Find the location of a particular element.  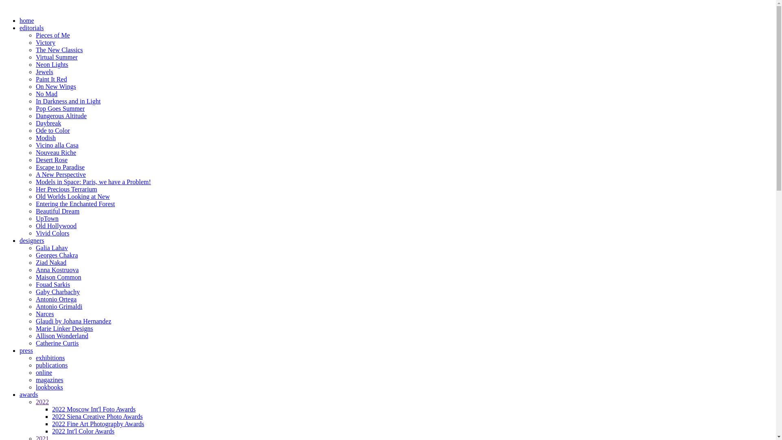

Gaby Charbachy is located at coordinates (58, 292).